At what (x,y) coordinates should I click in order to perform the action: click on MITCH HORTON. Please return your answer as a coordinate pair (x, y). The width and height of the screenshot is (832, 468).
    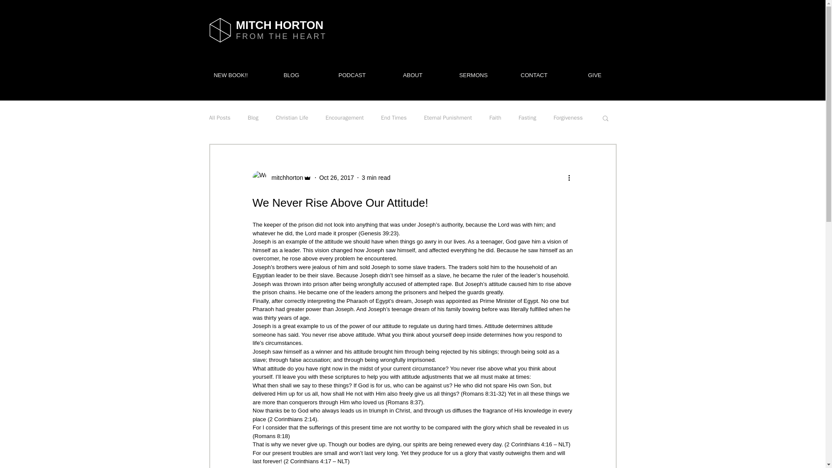
    Looking at the image, I should click on (279, 25).